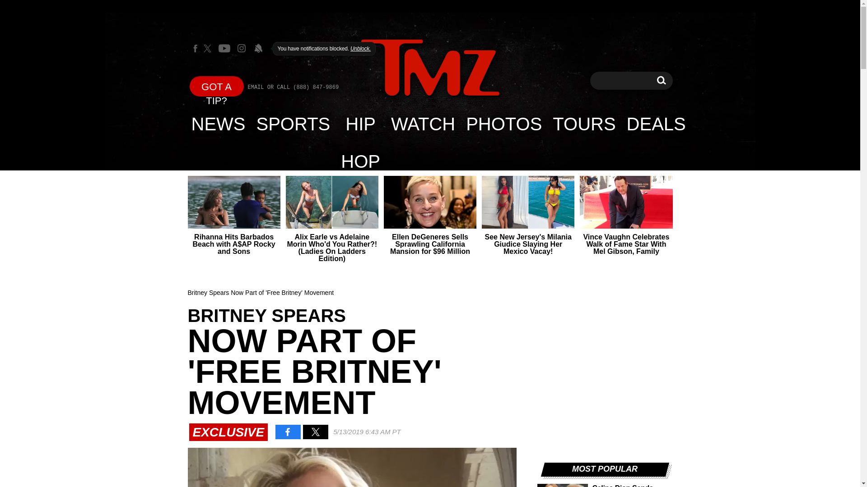 Image resolution: width=867 pixels, height=487 pixels. I want to click on PHOTOS, so click(656, 124).